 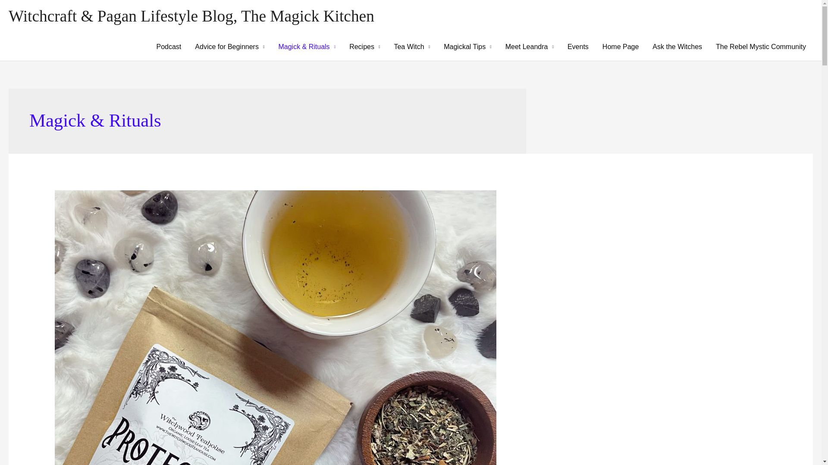 I want to click on Advice for Beginners, so click(x=229, y=46).